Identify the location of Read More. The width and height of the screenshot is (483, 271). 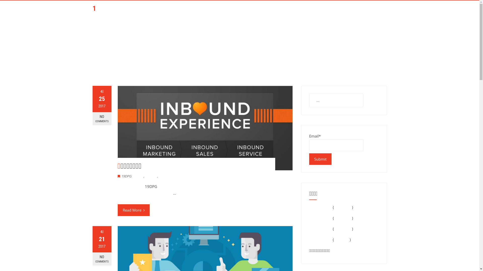
(134, 210).